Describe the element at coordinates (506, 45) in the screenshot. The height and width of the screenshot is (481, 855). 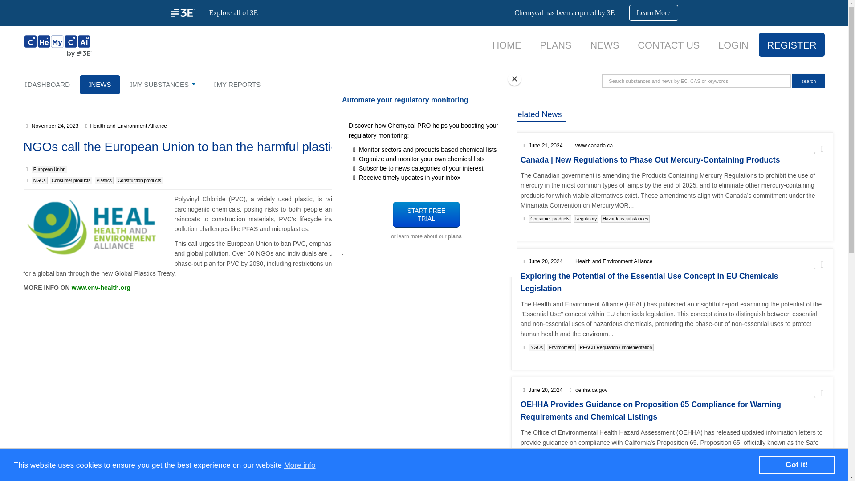
I see `HOME` at that location.